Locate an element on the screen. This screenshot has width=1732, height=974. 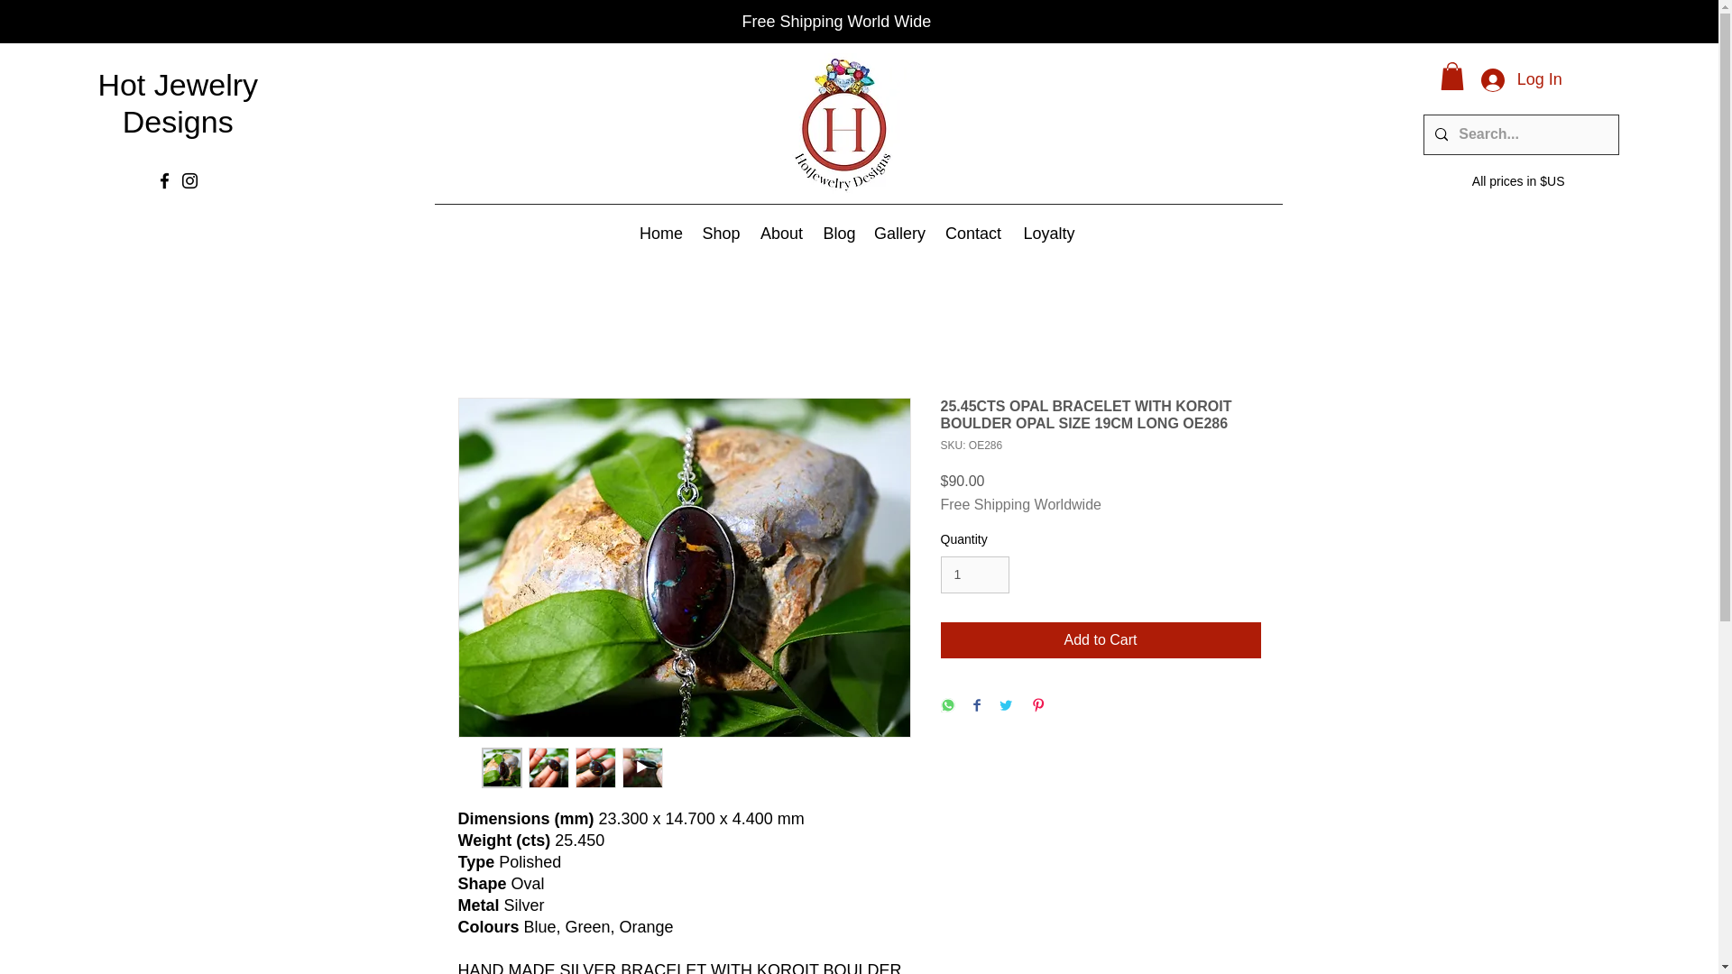
Home is located at coordinates (661, 233).